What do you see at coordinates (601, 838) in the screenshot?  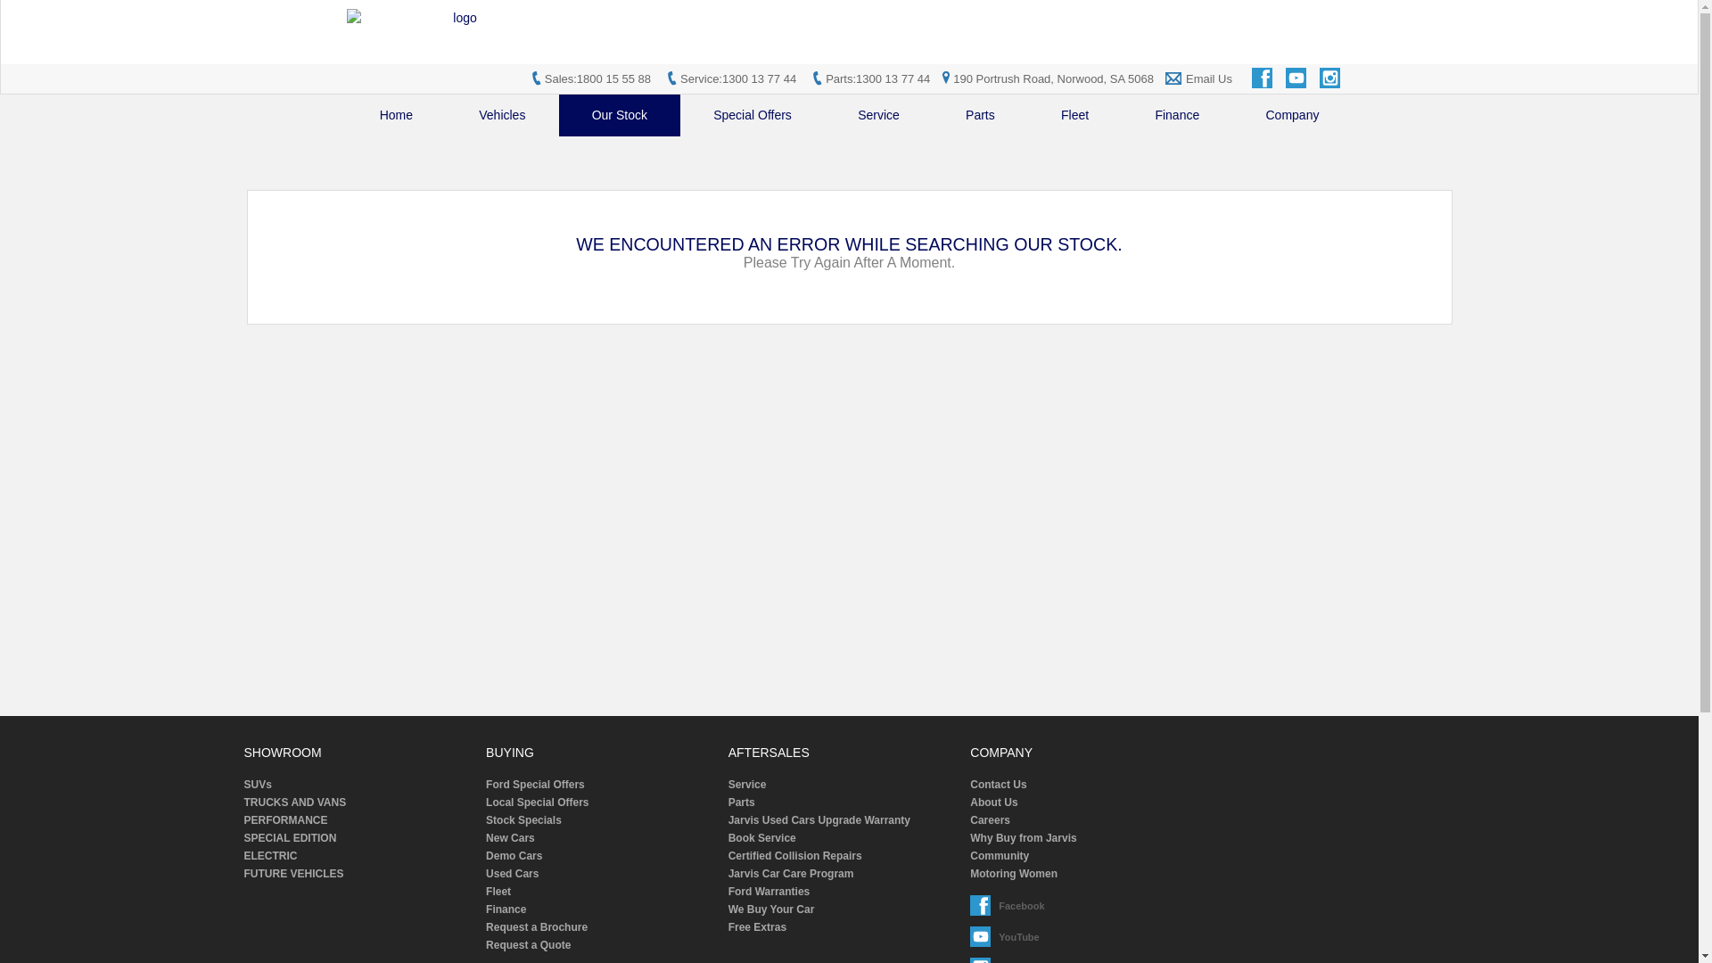 I see `New Cars` at bounding box center [601, 838].